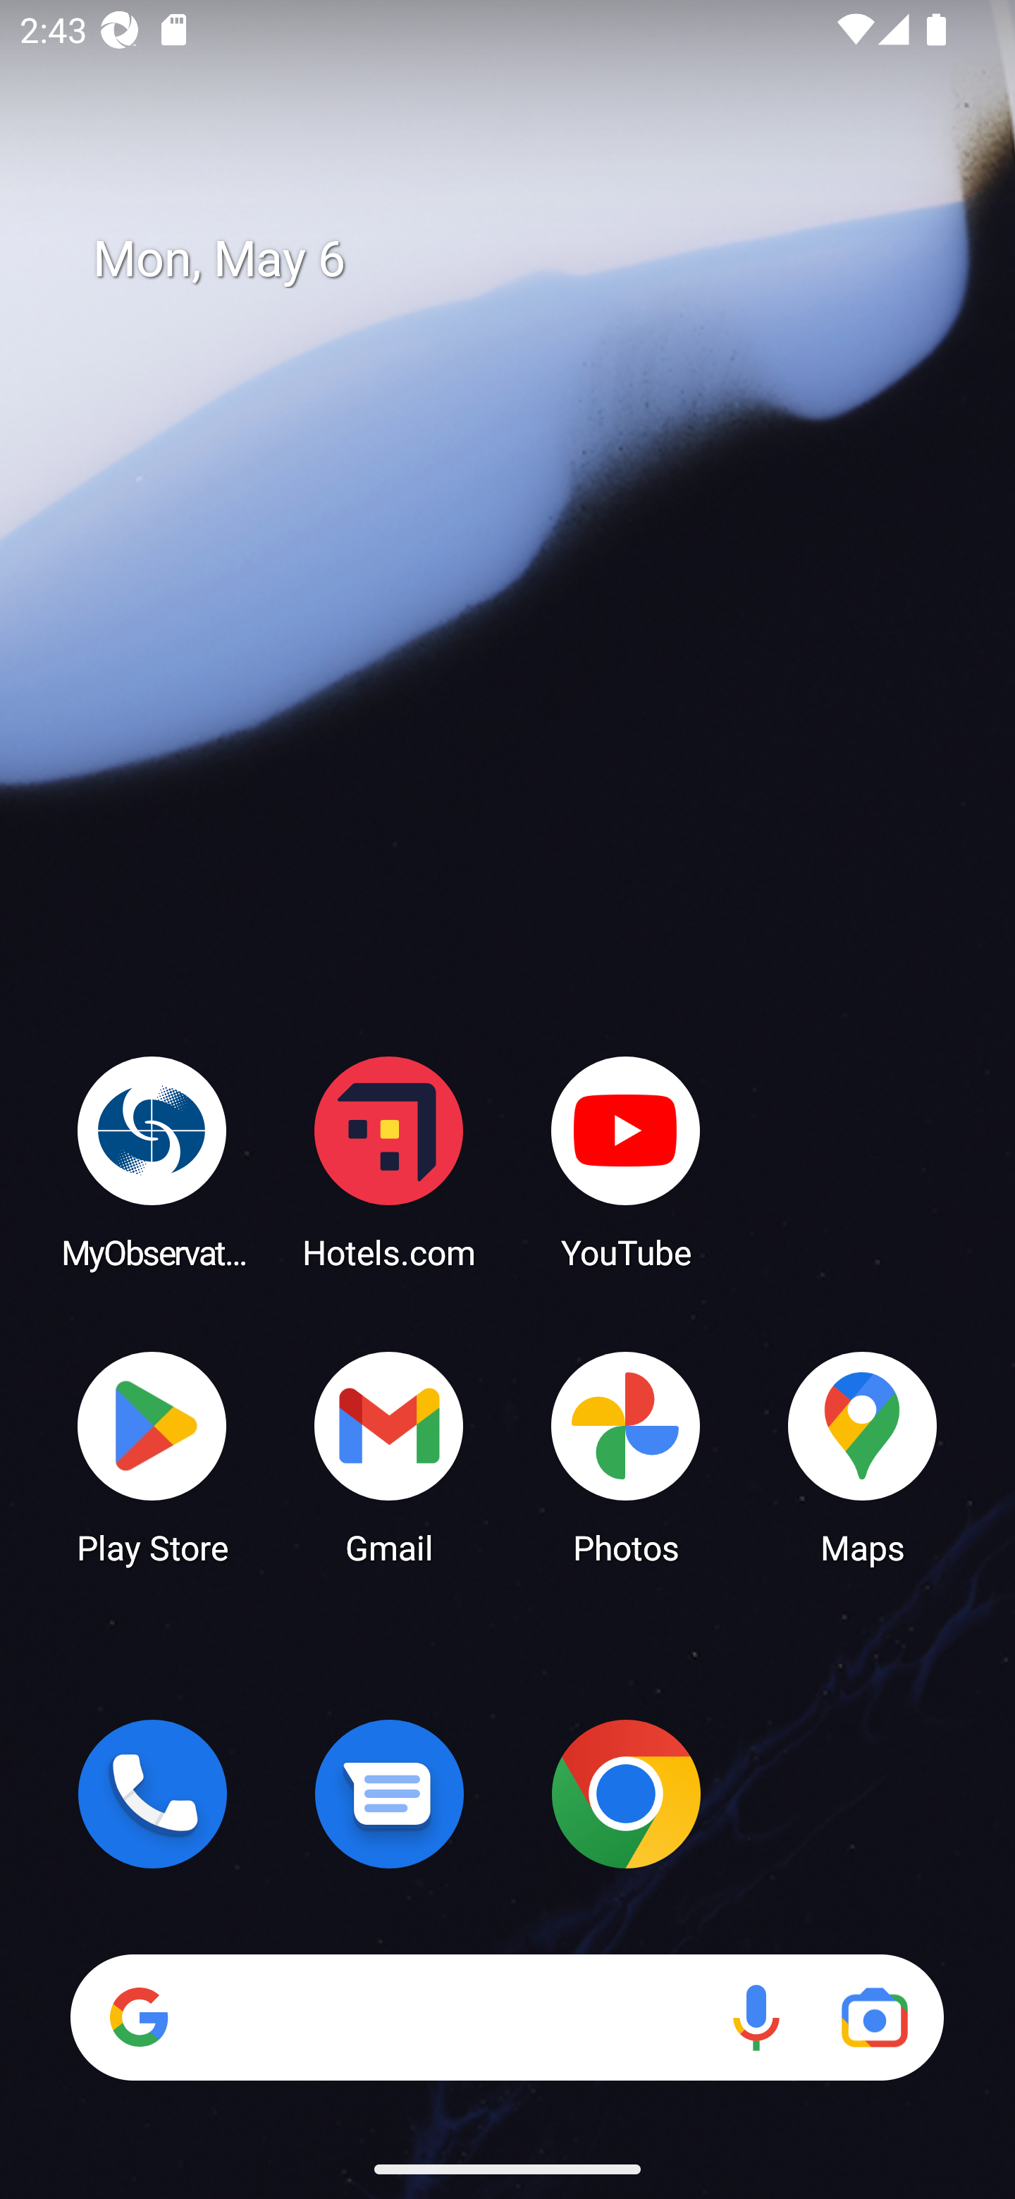  Describe the element at coordinates (626, 1794) in the screenshot. I see `Chrome` at that location.